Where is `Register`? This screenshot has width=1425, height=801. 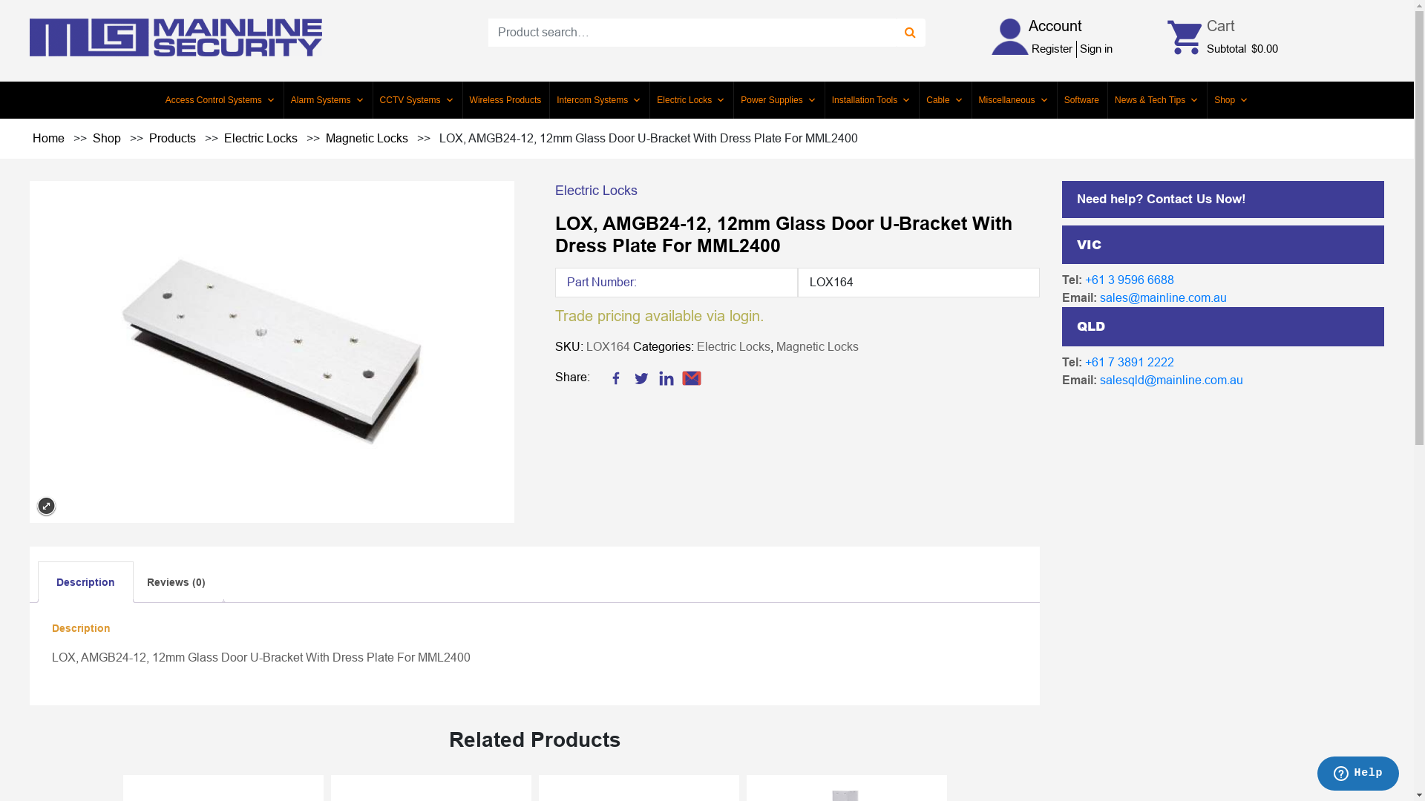
Register is located at coordinates (1052, 49).